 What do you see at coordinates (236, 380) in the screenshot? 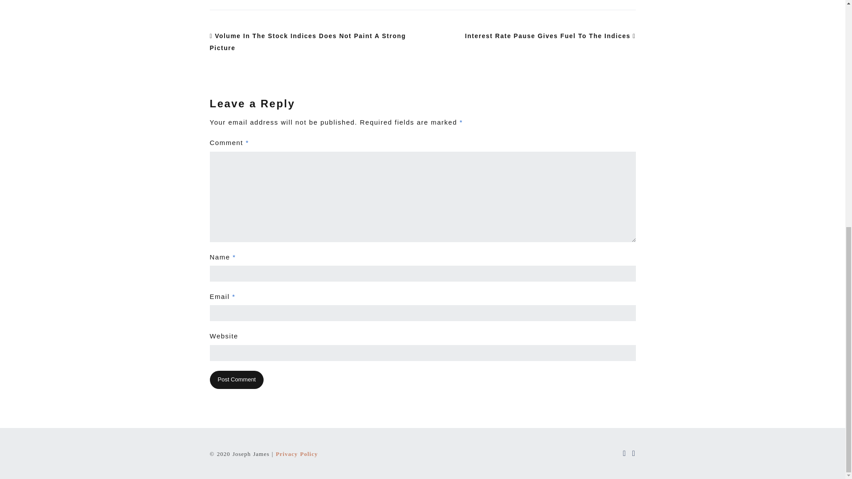
I see `Post Comment` at bounding box center [236, 380].